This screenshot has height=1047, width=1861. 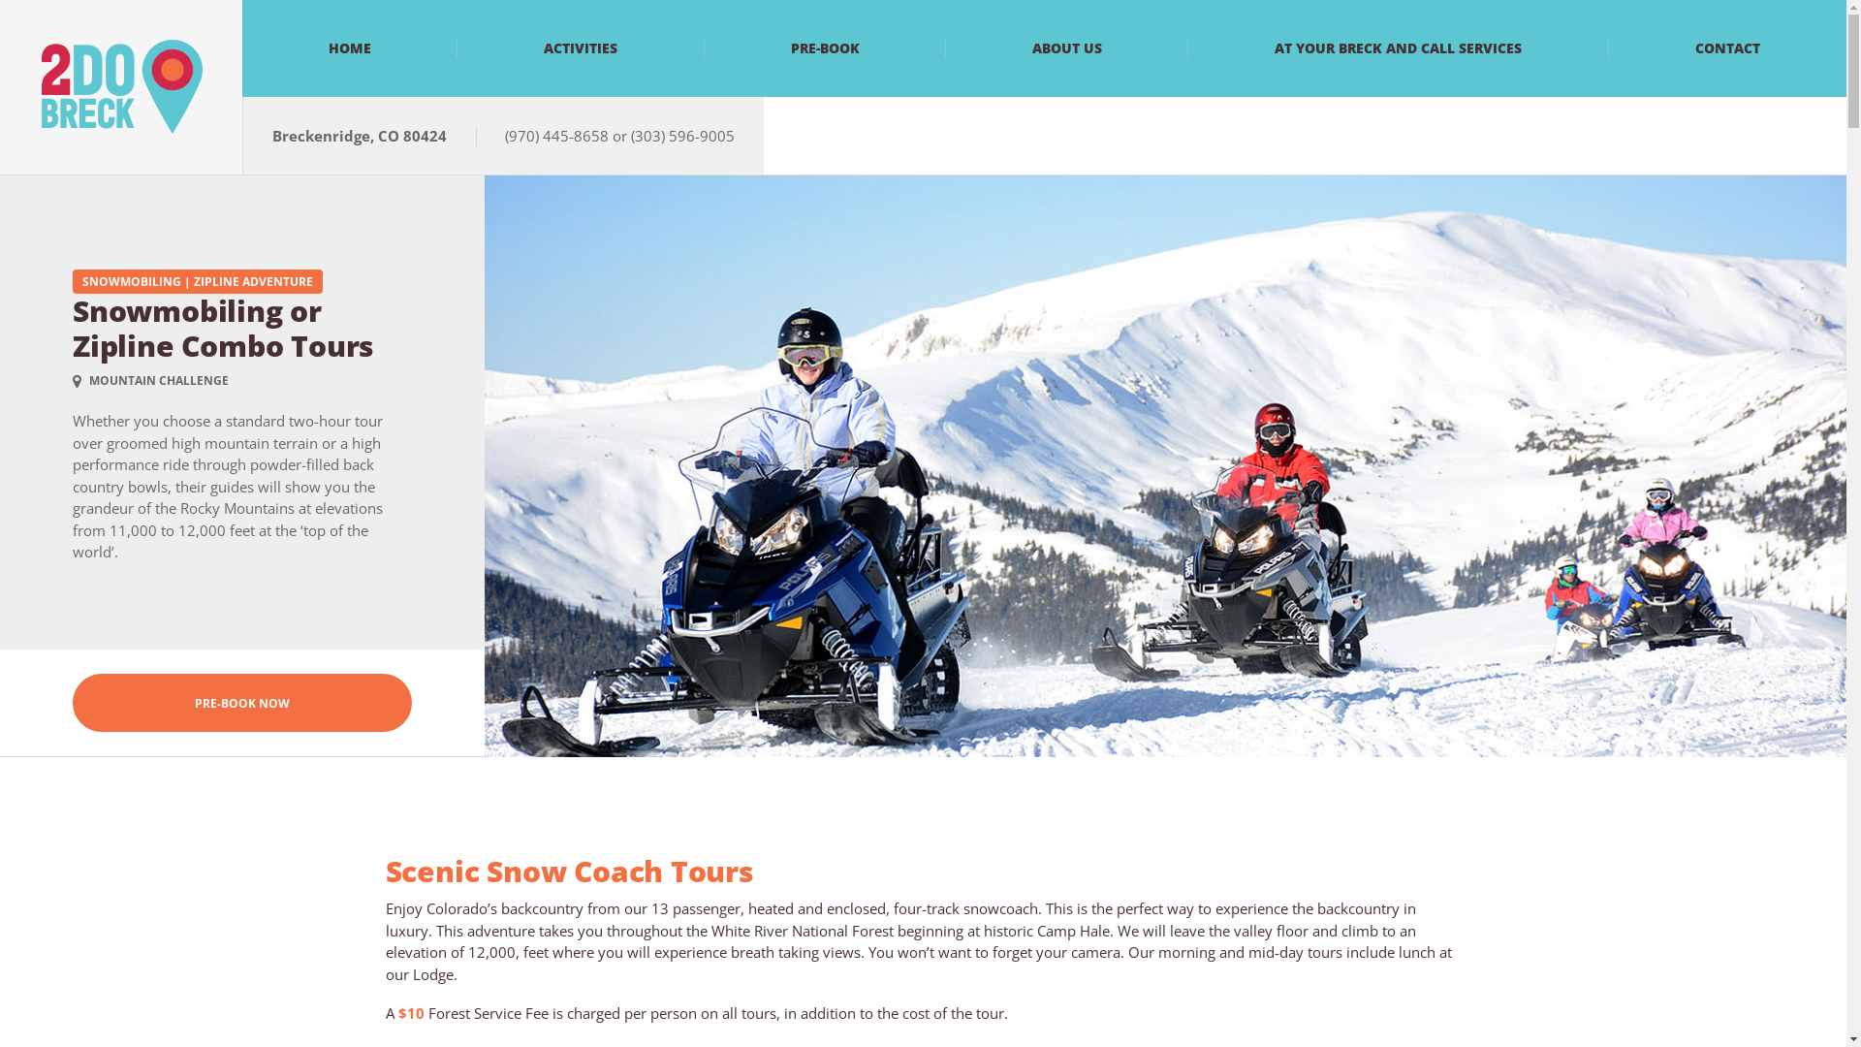 I want to click on CONTACT, so click(x=1727, y=48).